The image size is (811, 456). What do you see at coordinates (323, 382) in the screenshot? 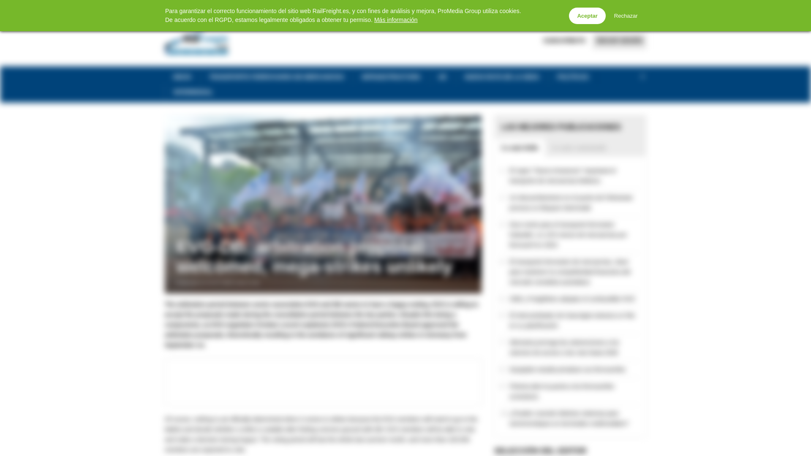
I see `3rd party ad content` at bounding box center [323, 382].